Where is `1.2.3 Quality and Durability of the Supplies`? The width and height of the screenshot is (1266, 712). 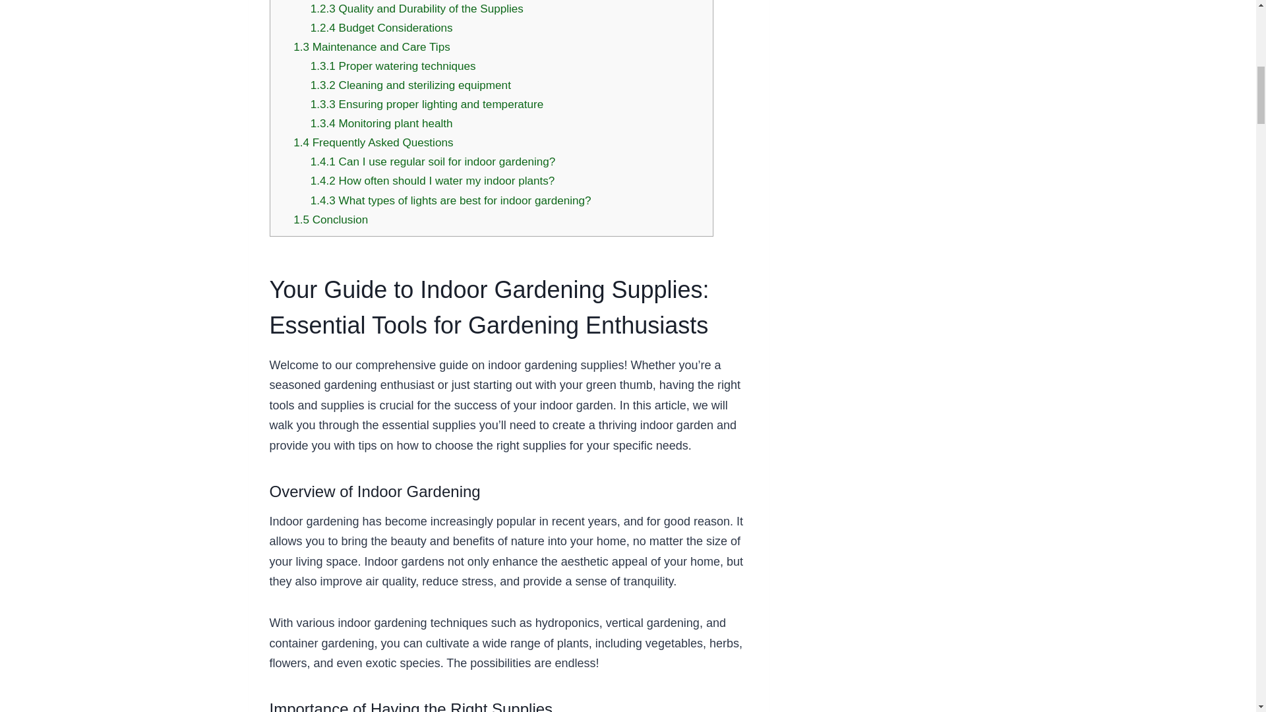
1.2.3 Quality and Durability of the Supplies is located at coordinates (417, 9).